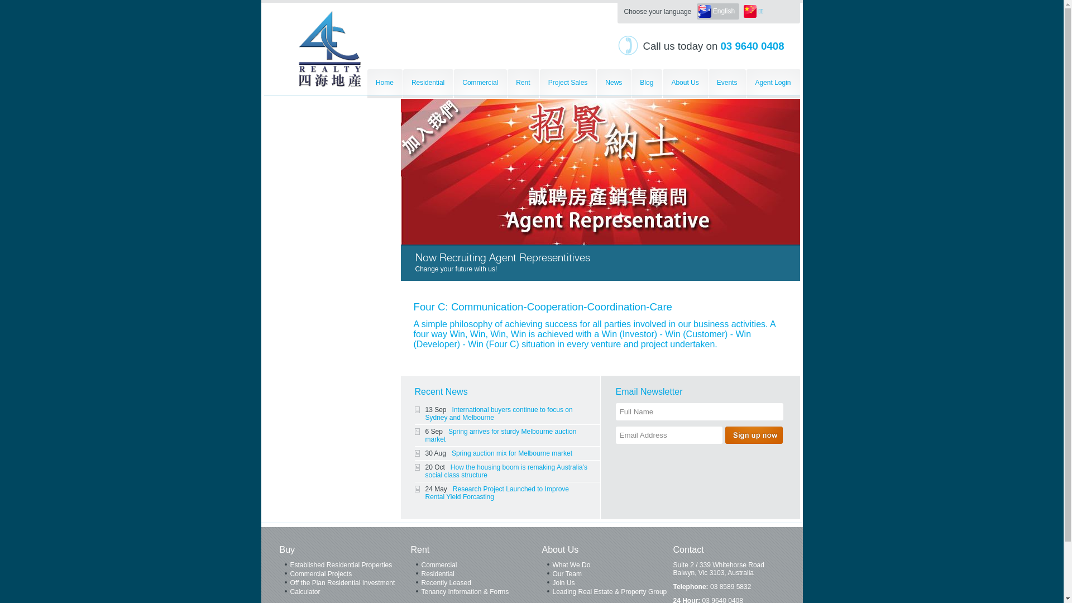 This screenshot has width=1072, height=603. Describe the element at coordinates (614, 84) in the screenshot. I see `News` at that location.